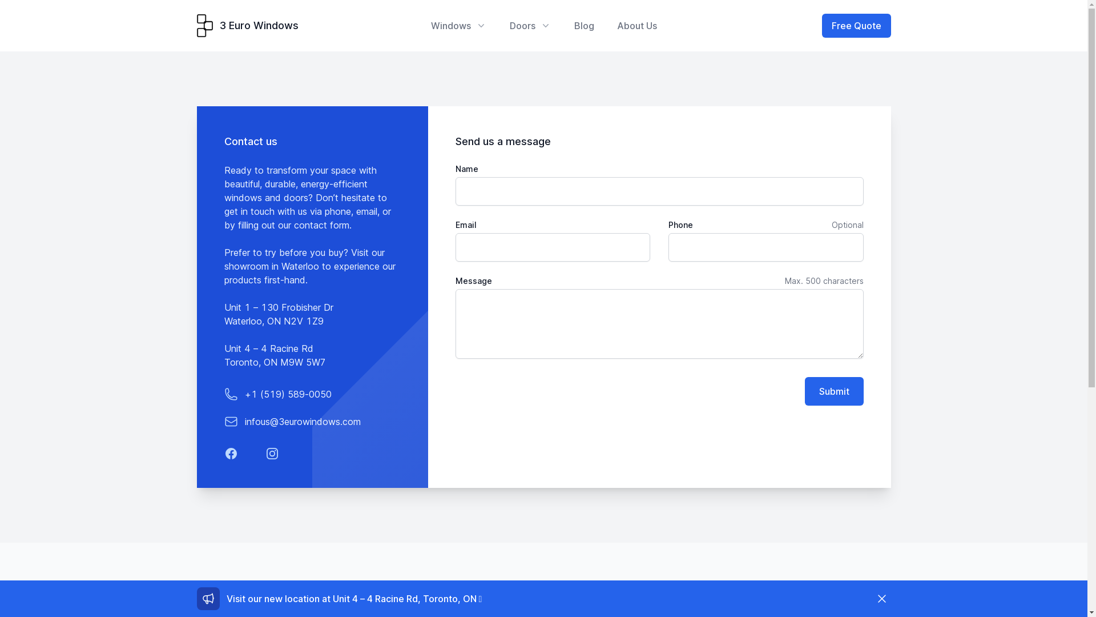 This screenshot has width=1096, height=617. Describe the element at coordinates (231, 454) in the screenshot. I see `Facebook` at that location.